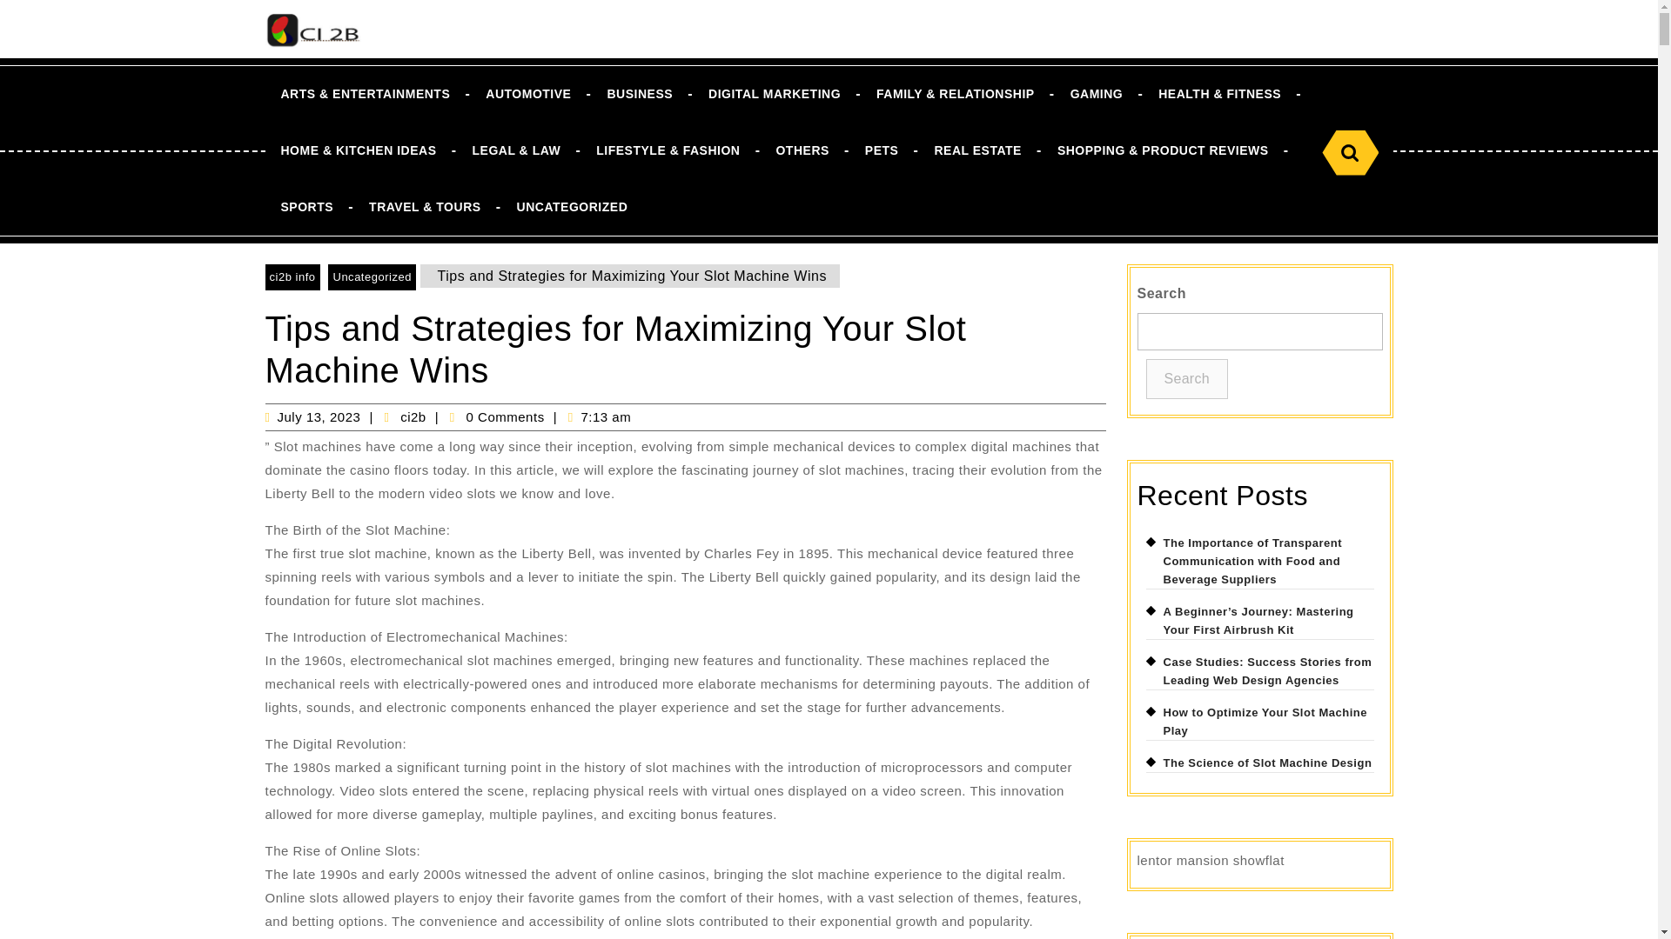 The width and height of the screenshot is (1671, 939). What do you see at coordinates (802, 151) in the screenshot?
I see `OTHERS` at bounding box center [802, 151].